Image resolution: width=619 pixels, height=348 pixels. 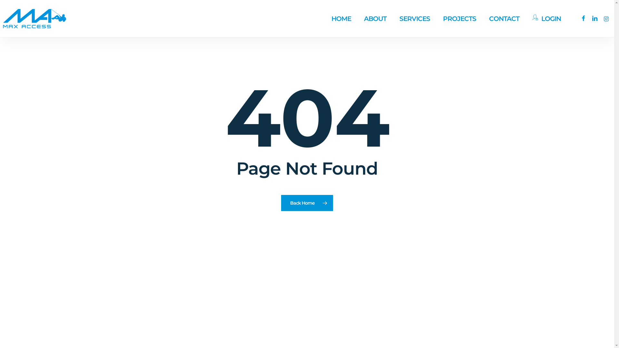 What do you see at coordinates (460, 19) in the screenshot?
I see `PROJECTS` at bounding box center [460, 19].